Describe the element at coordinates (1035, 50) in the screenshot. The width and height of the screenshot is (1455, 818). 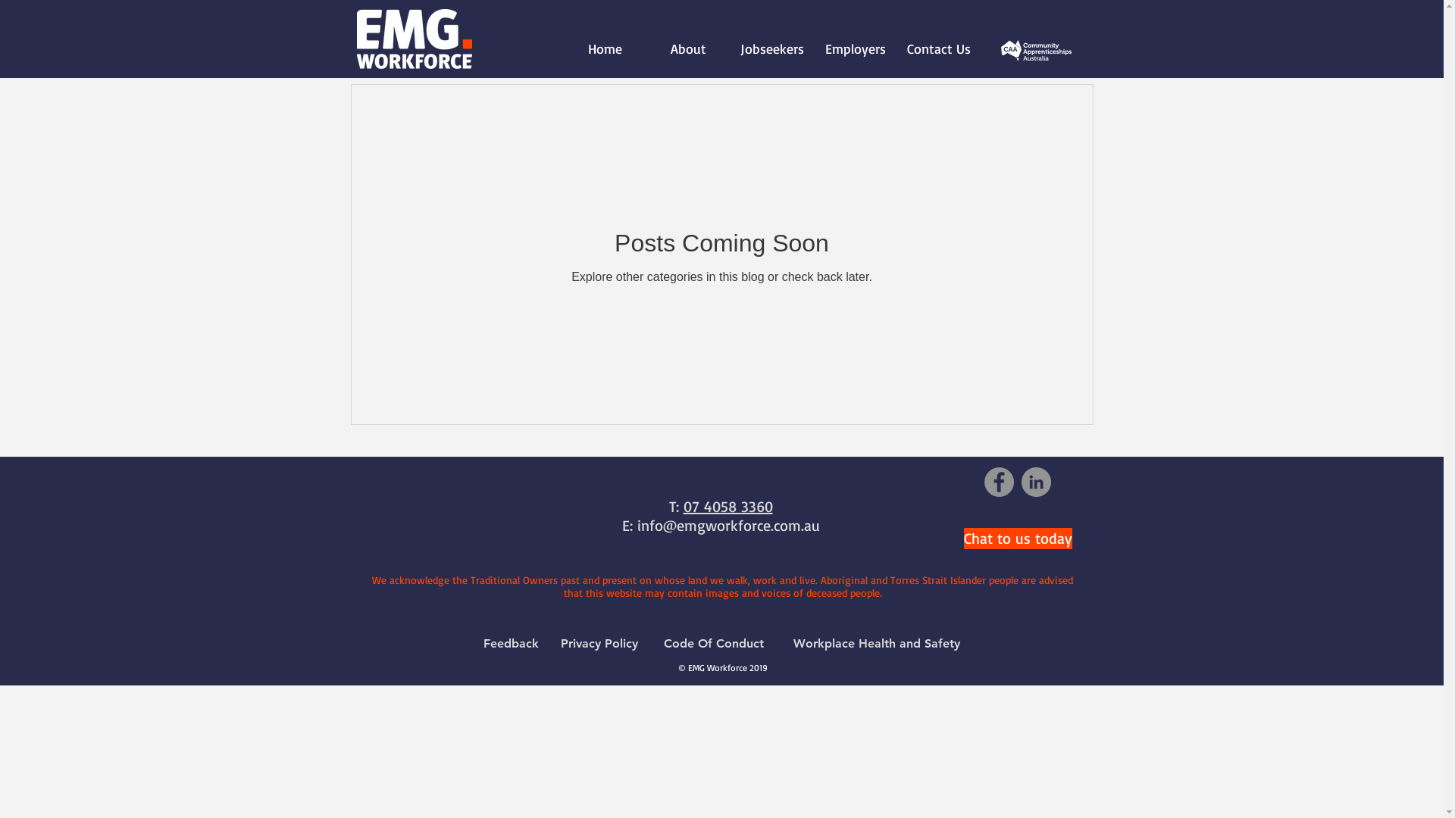
I see `CAA Logo_REVERSE.png` at that location.